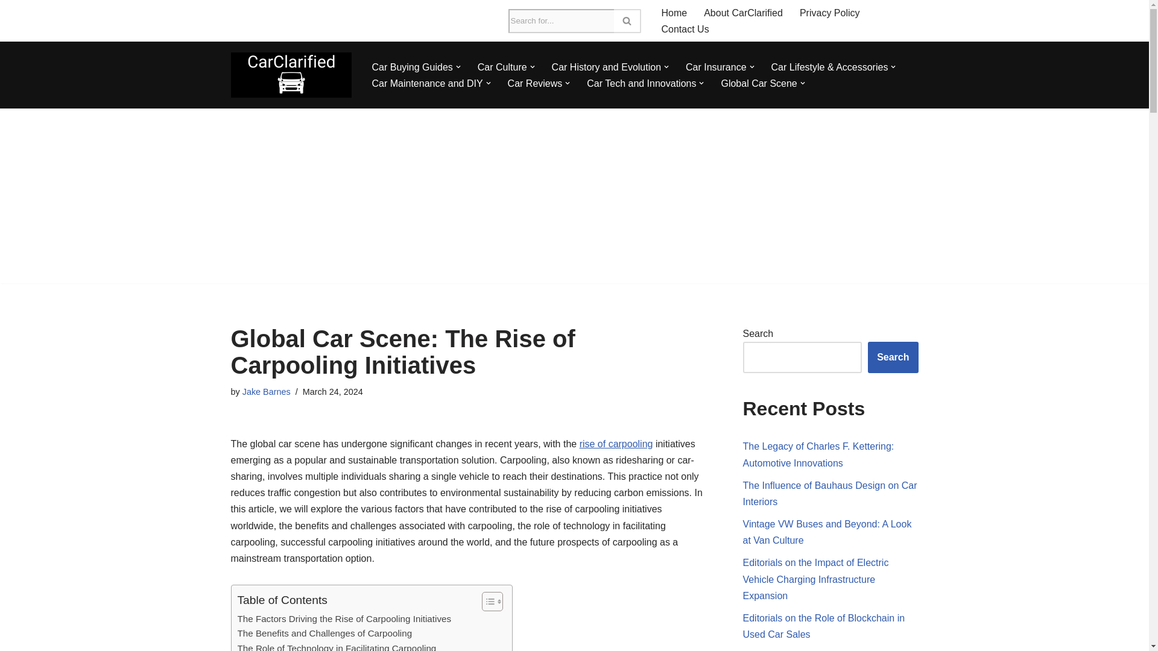 Image resolution: width=1158 pixels, height=651 pixels. I want to click on The Factors Driving the Rise of Carpooling Initiatives, so click(344, 618).